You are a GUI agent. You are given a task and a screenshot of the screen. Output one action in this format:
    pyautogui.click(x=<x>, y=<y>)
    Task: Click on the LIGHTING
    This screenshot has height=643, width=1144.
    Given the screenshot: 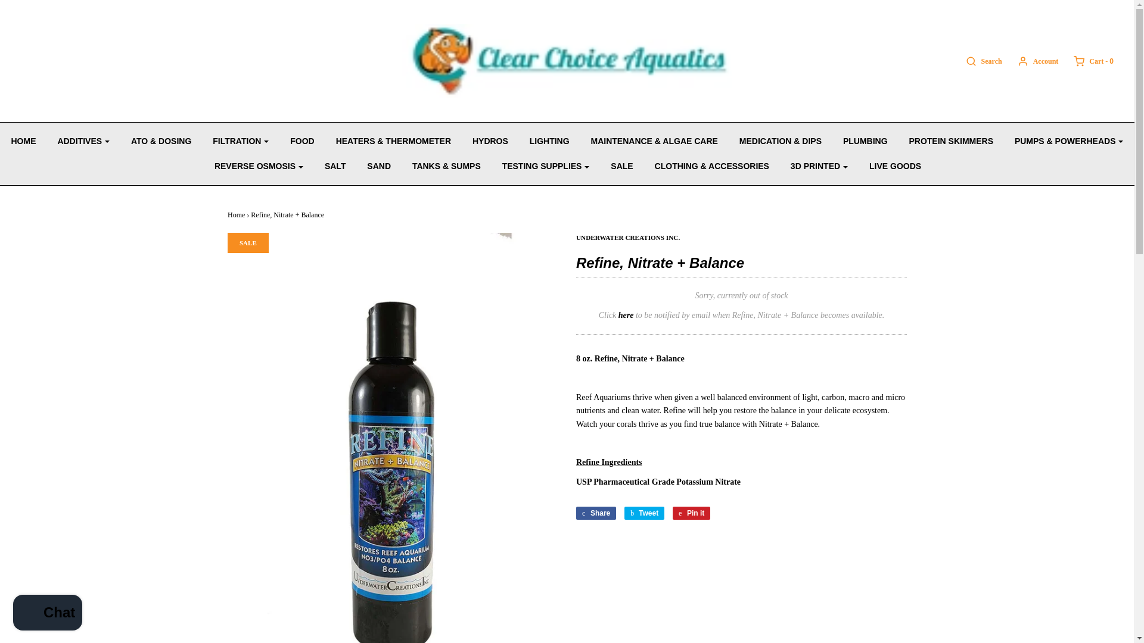 What is the action you would take?
    pyautogui.click(x=549, y=141)
    